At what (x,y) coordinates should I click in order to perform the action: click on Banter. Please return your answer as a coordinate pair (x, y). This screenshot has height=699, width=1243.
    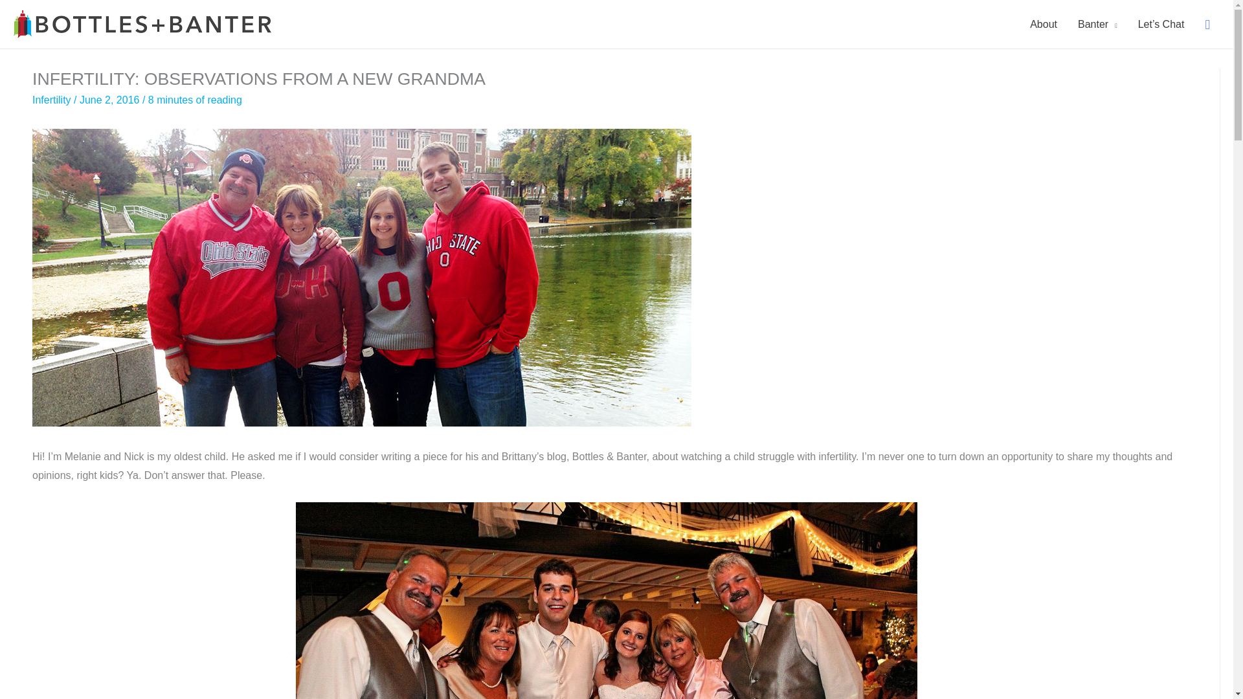
    Looking at the image, I should click on (1097, 24).